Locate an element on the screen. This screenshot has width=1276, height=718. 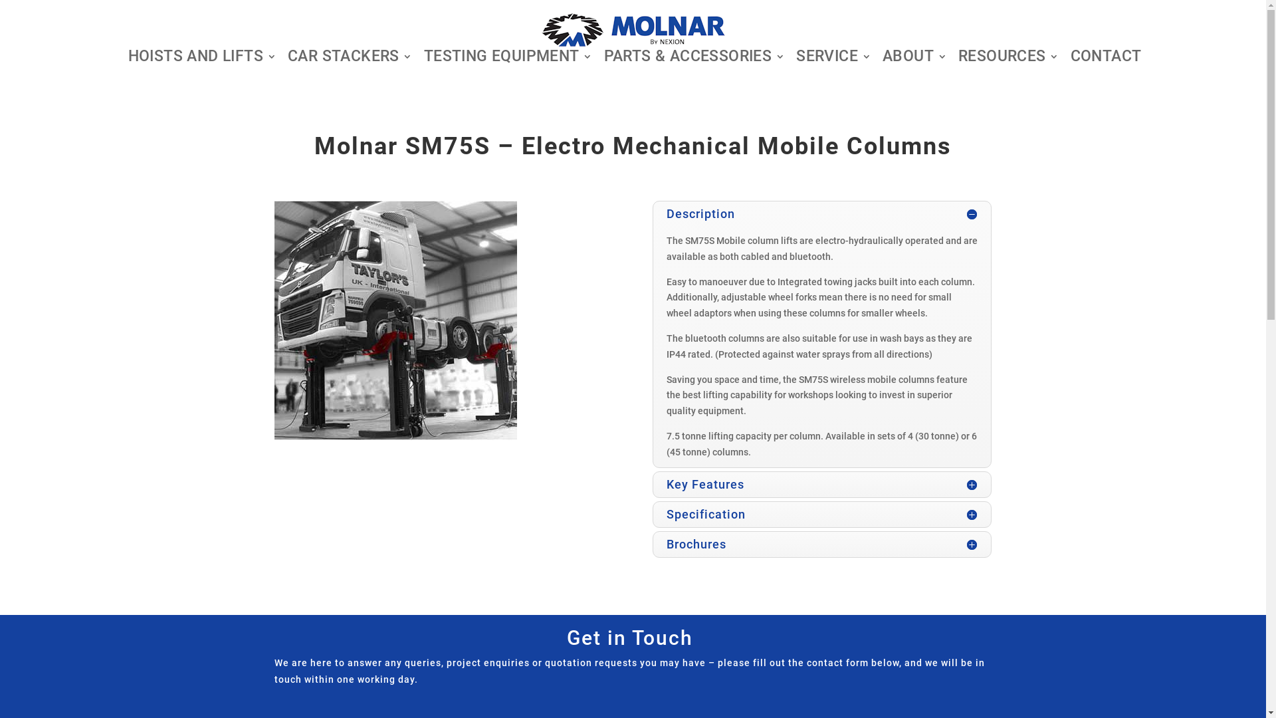
TESTING EQUIPMENT is located at coordinates (508, 59).